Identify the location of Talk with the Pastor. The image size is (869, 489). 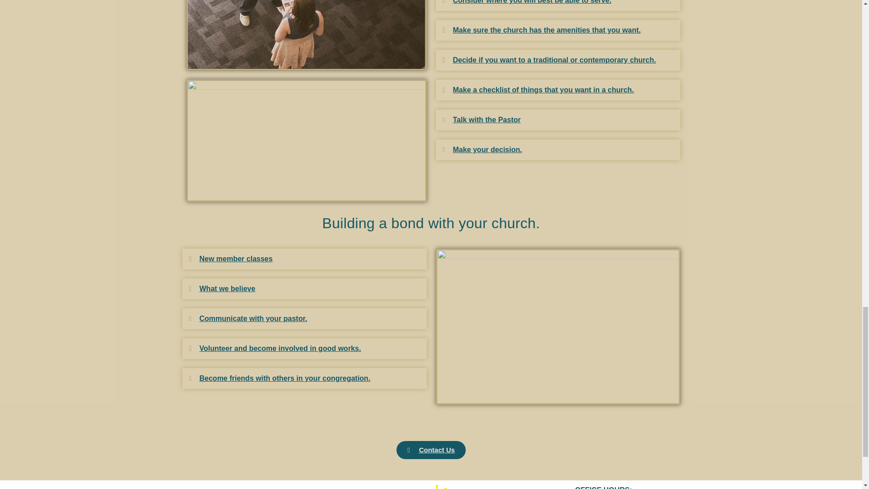
(487, 120).